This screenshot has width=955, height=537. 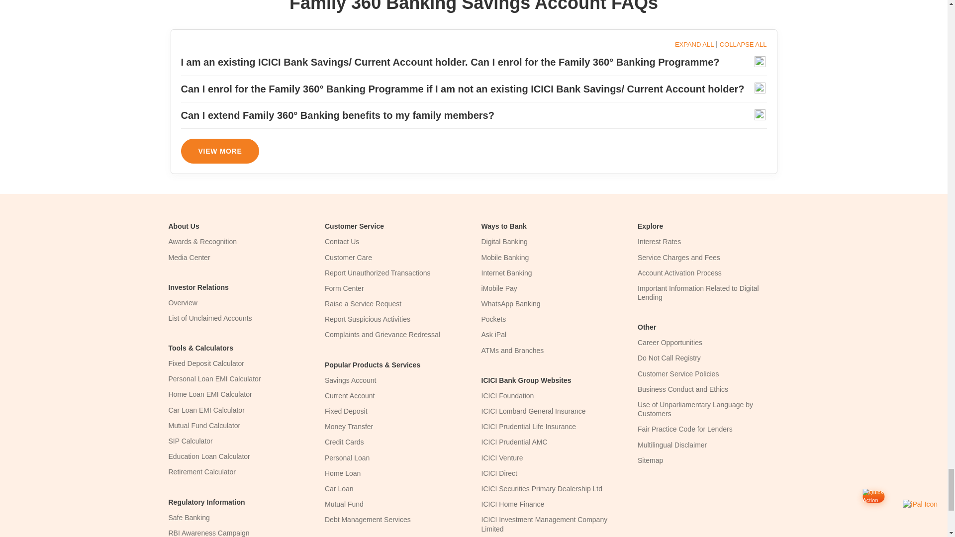 I want to click on List of Unclaimed Accounts, so click(x=210, y=318).